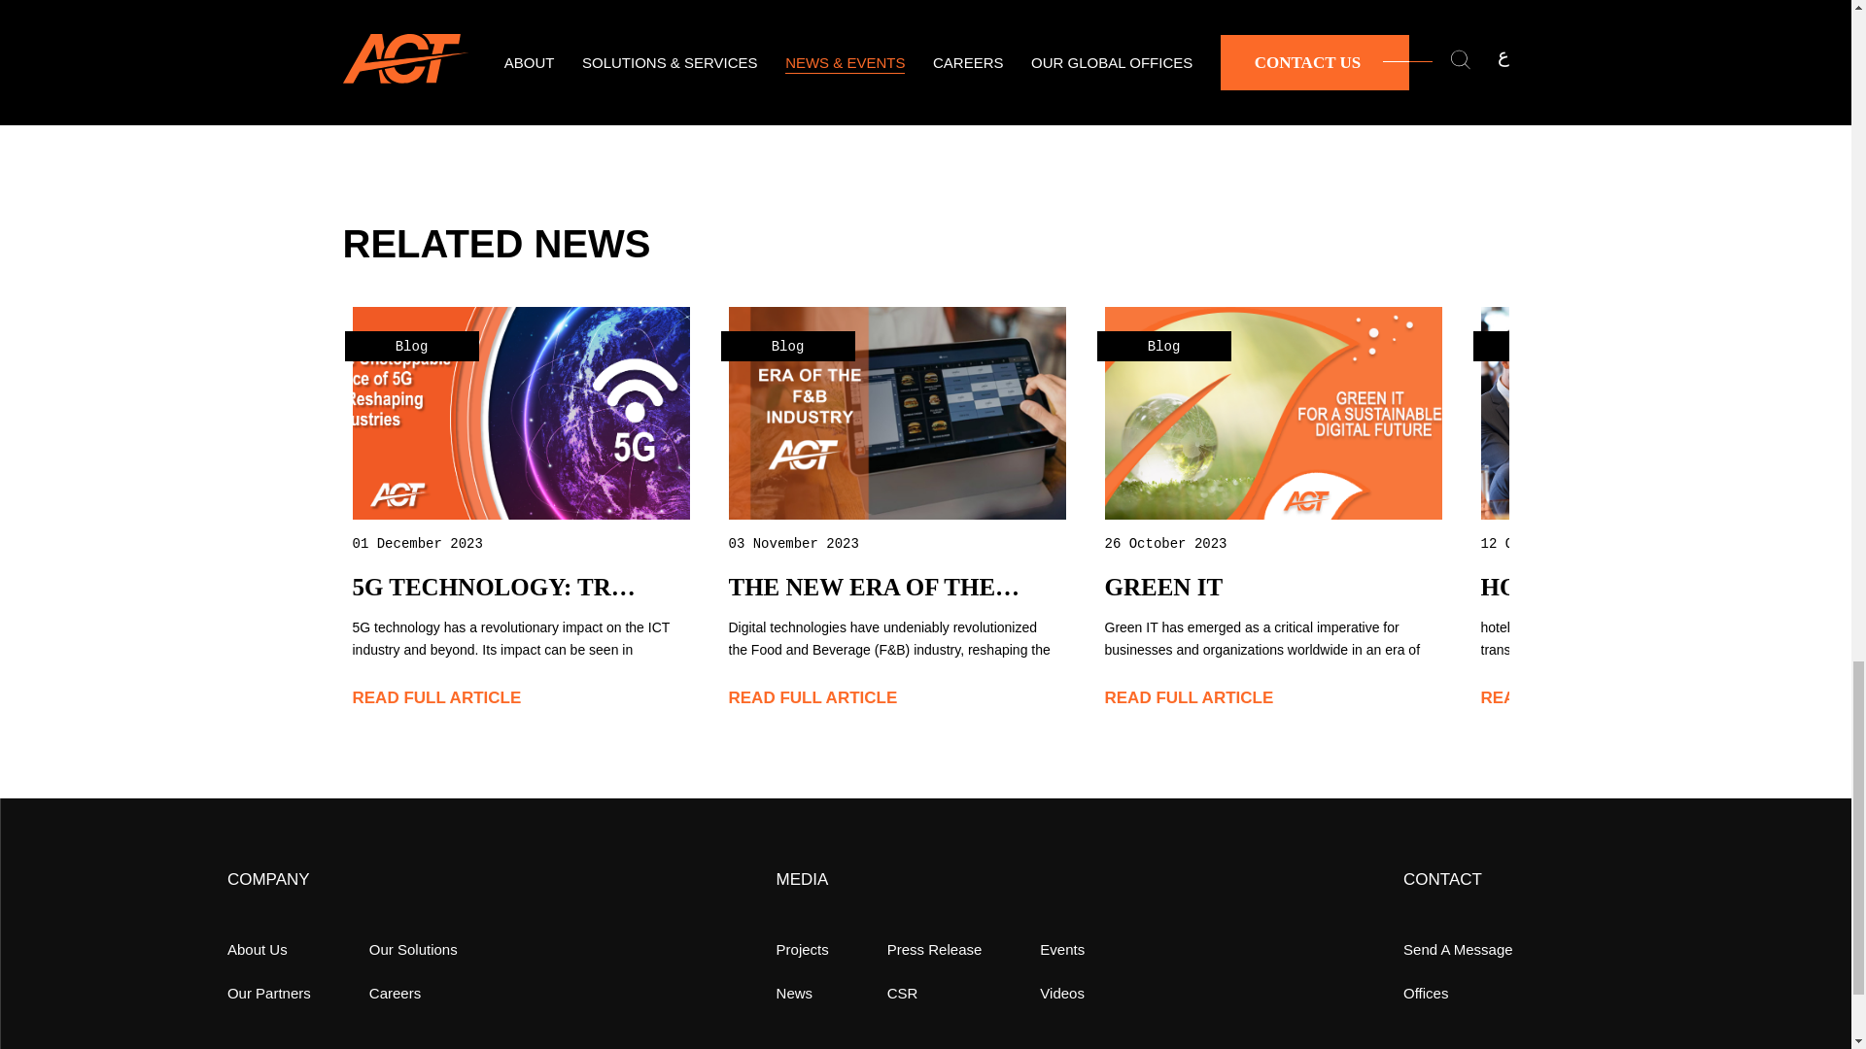  What do you see at coordinates (413, 949) in the screenshot?
I see `Our Solutions` at bounding box center [413, 949].